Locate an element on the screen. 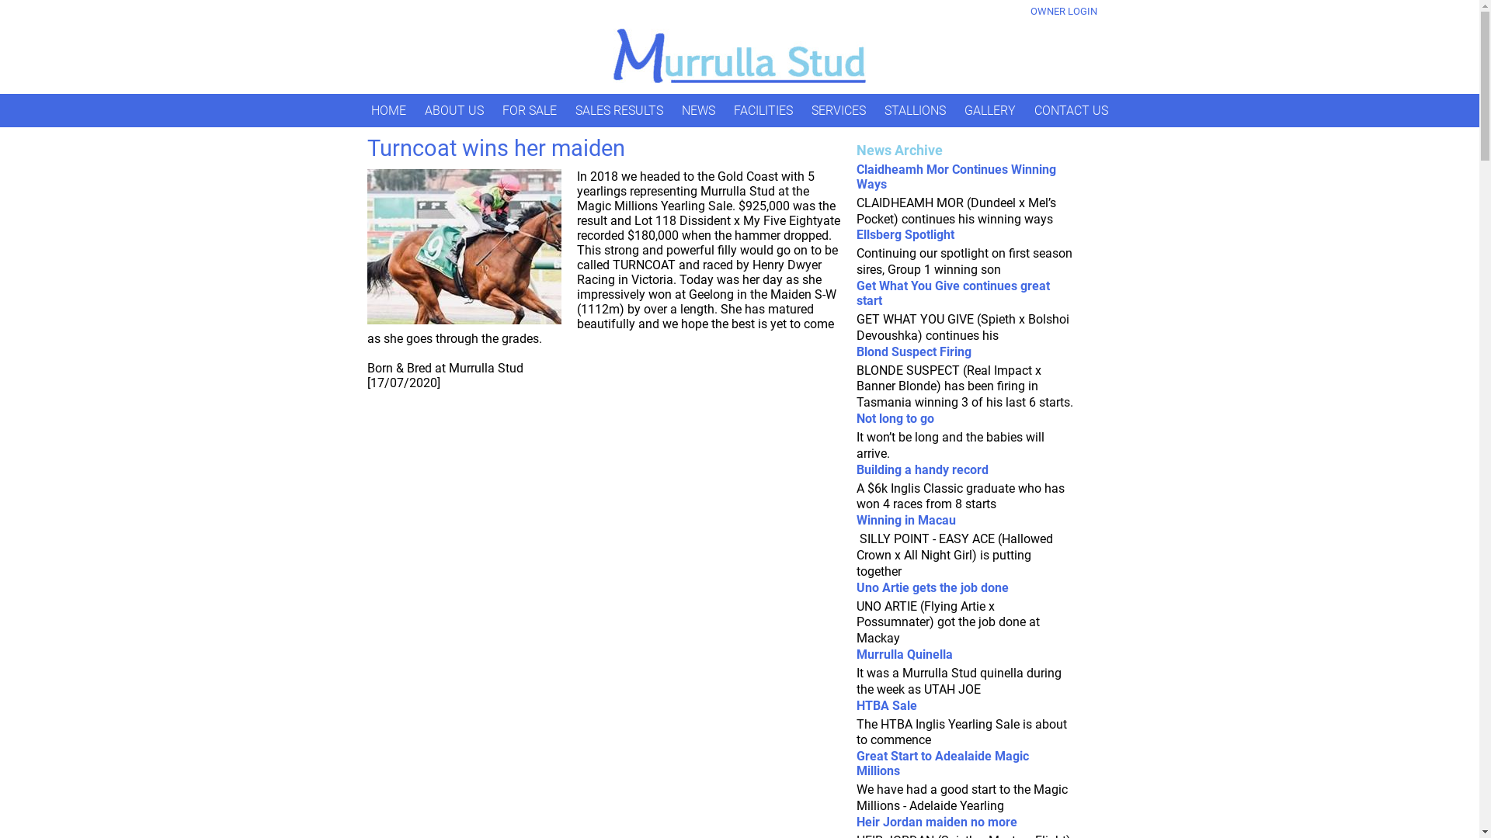 This screenshot has width=1491, height=838. Winning in Macau is located at coordinates (905, 520).